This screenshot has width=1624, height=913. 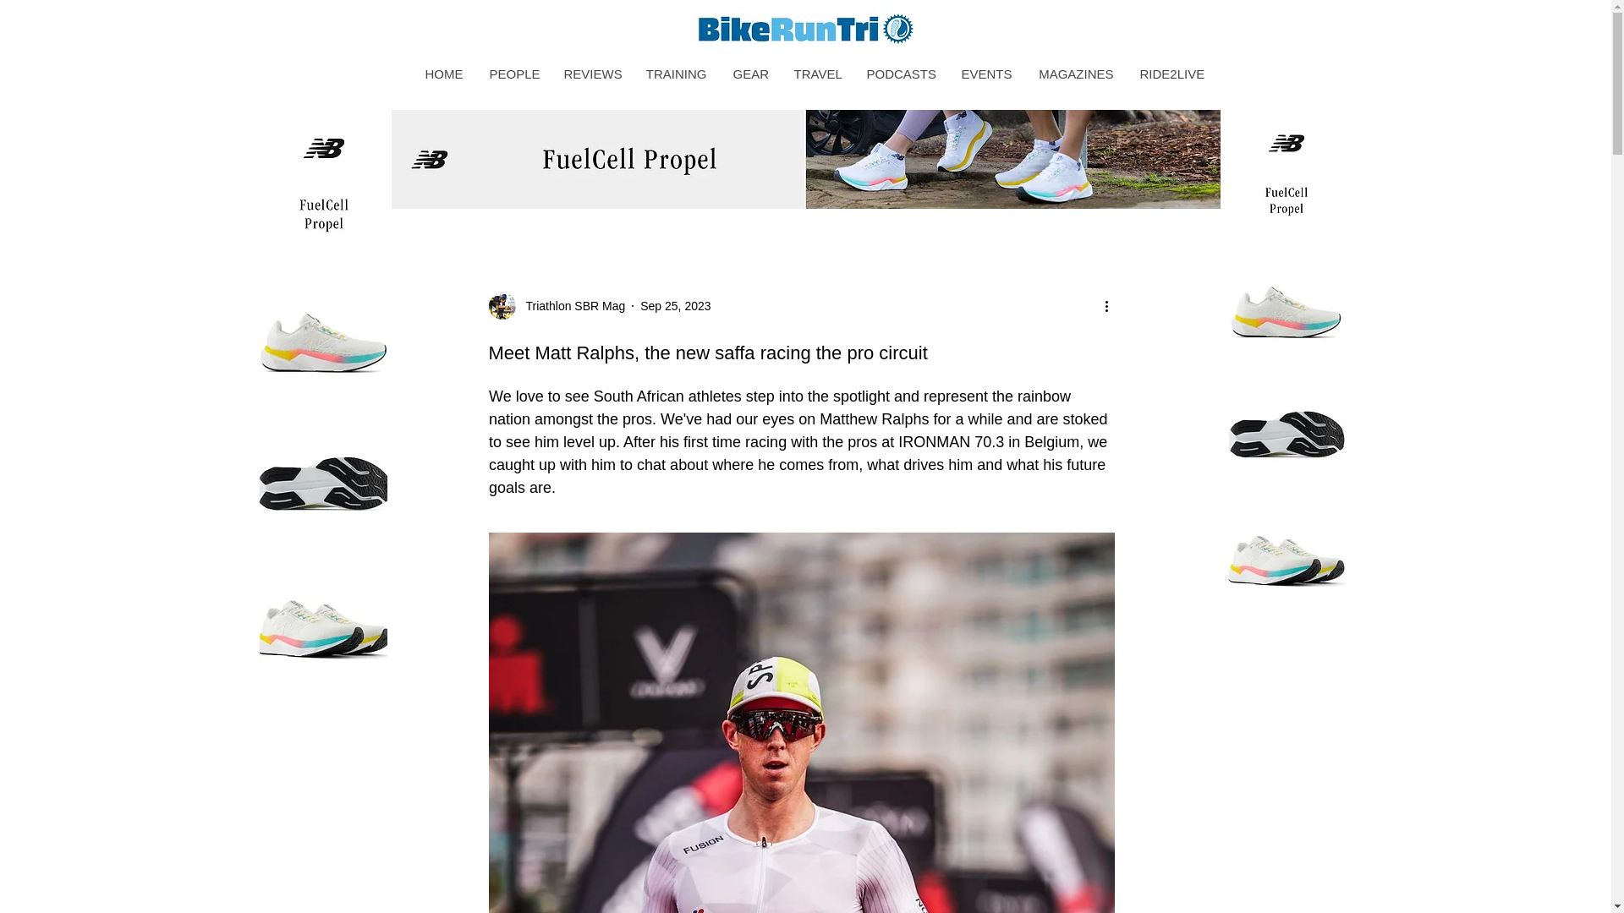 What do you see at coordinates (513, 74) in the screenshot?
I see `PEOPLE` at bounding box center [513, 74].